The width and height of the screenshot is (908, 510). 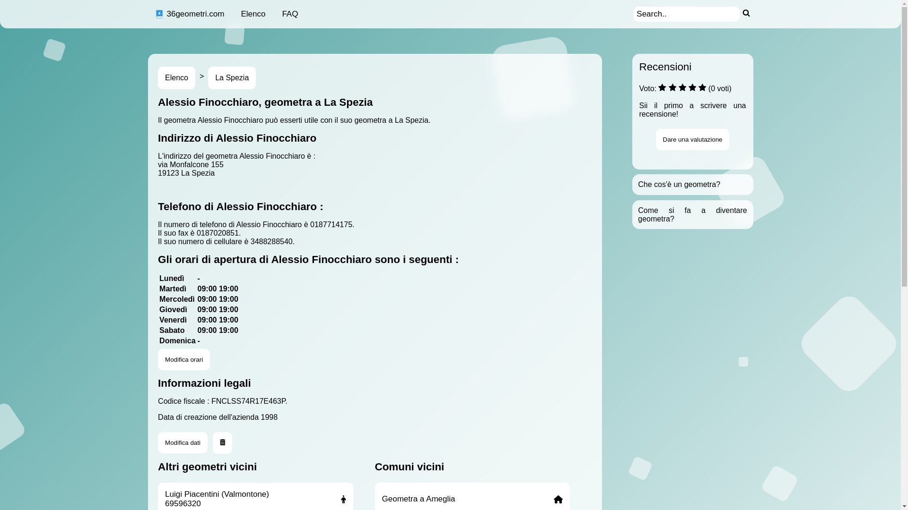 What do you see at coordinates (189, 14) in the screenshot?
I see `36geometri.com` at bounding box center [189, 14].